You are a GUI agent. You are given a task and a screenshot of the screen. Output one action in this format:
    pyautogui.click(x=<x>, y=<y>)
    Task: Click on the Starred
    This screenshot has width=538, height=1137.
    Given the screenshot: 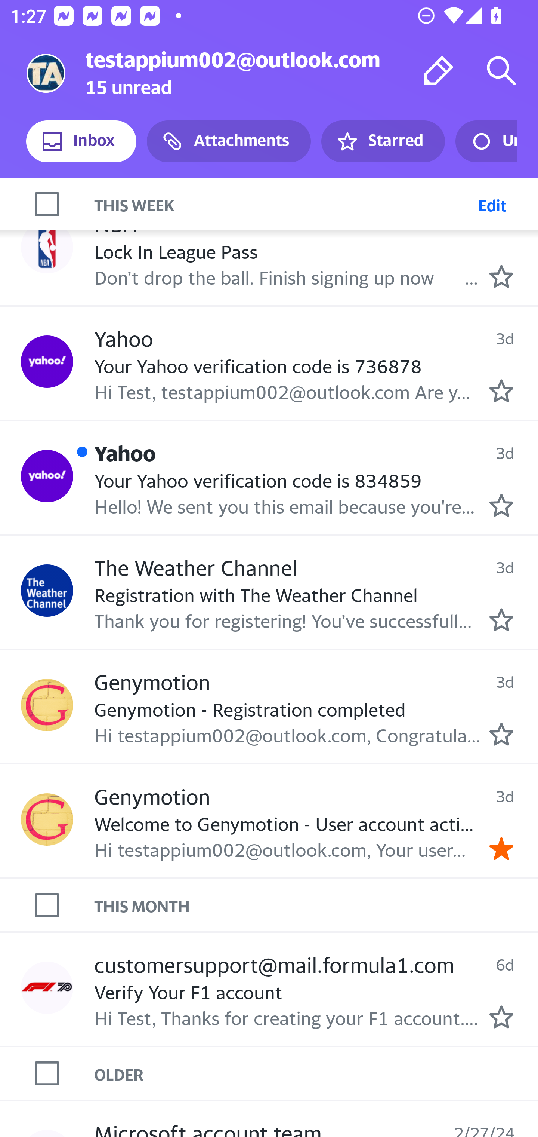 What is the action you would take?
    pyautogui.click(x=383, y=141)
    